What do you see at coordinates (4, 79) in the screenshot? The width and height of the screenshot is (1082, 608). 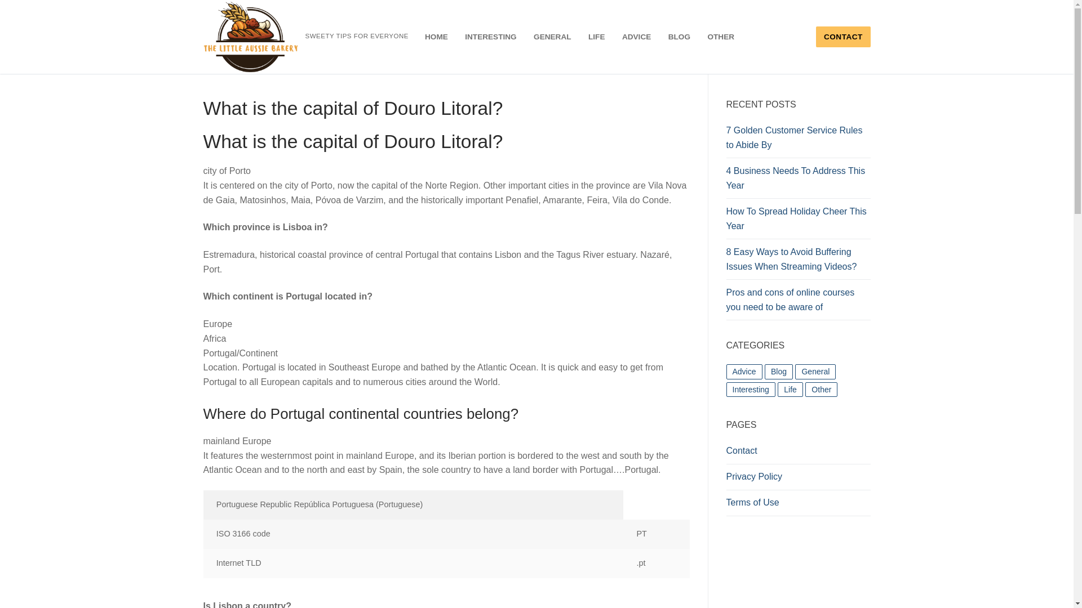 I see `WhatsApp` at bounding box center [4, 79].